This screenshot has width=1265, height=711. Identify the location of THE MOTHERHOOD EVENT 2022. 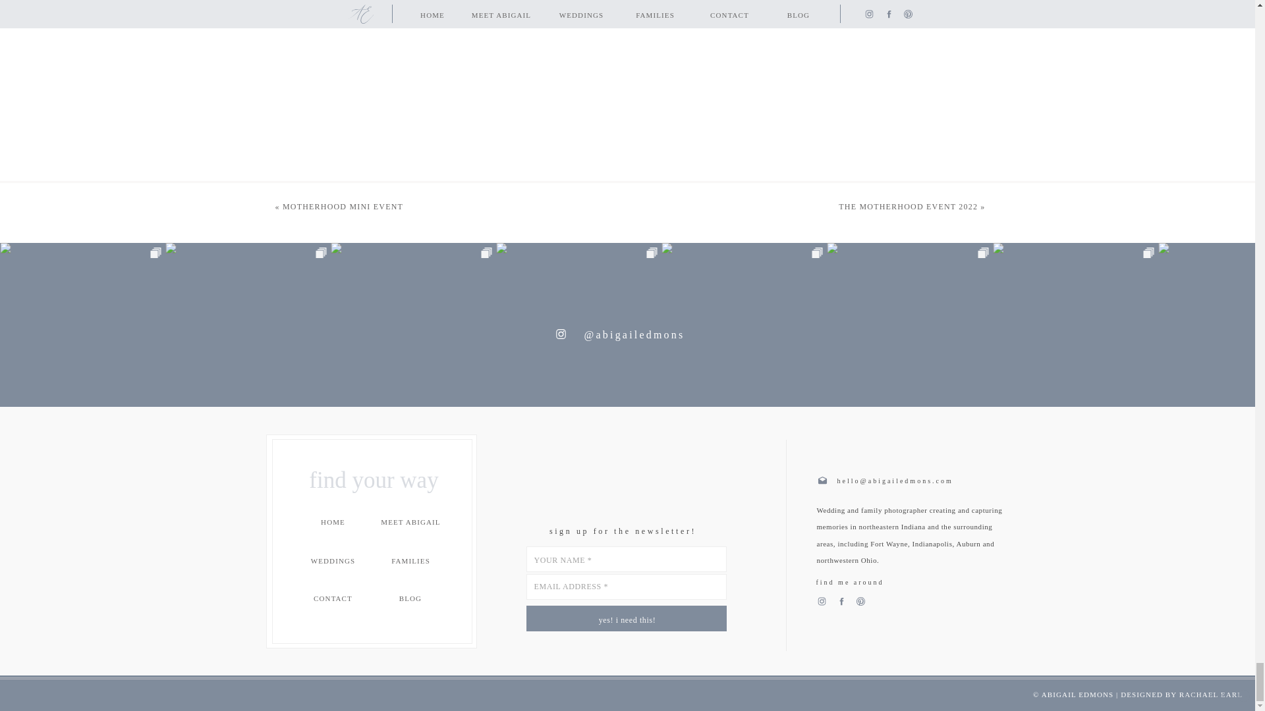
(908, 206).